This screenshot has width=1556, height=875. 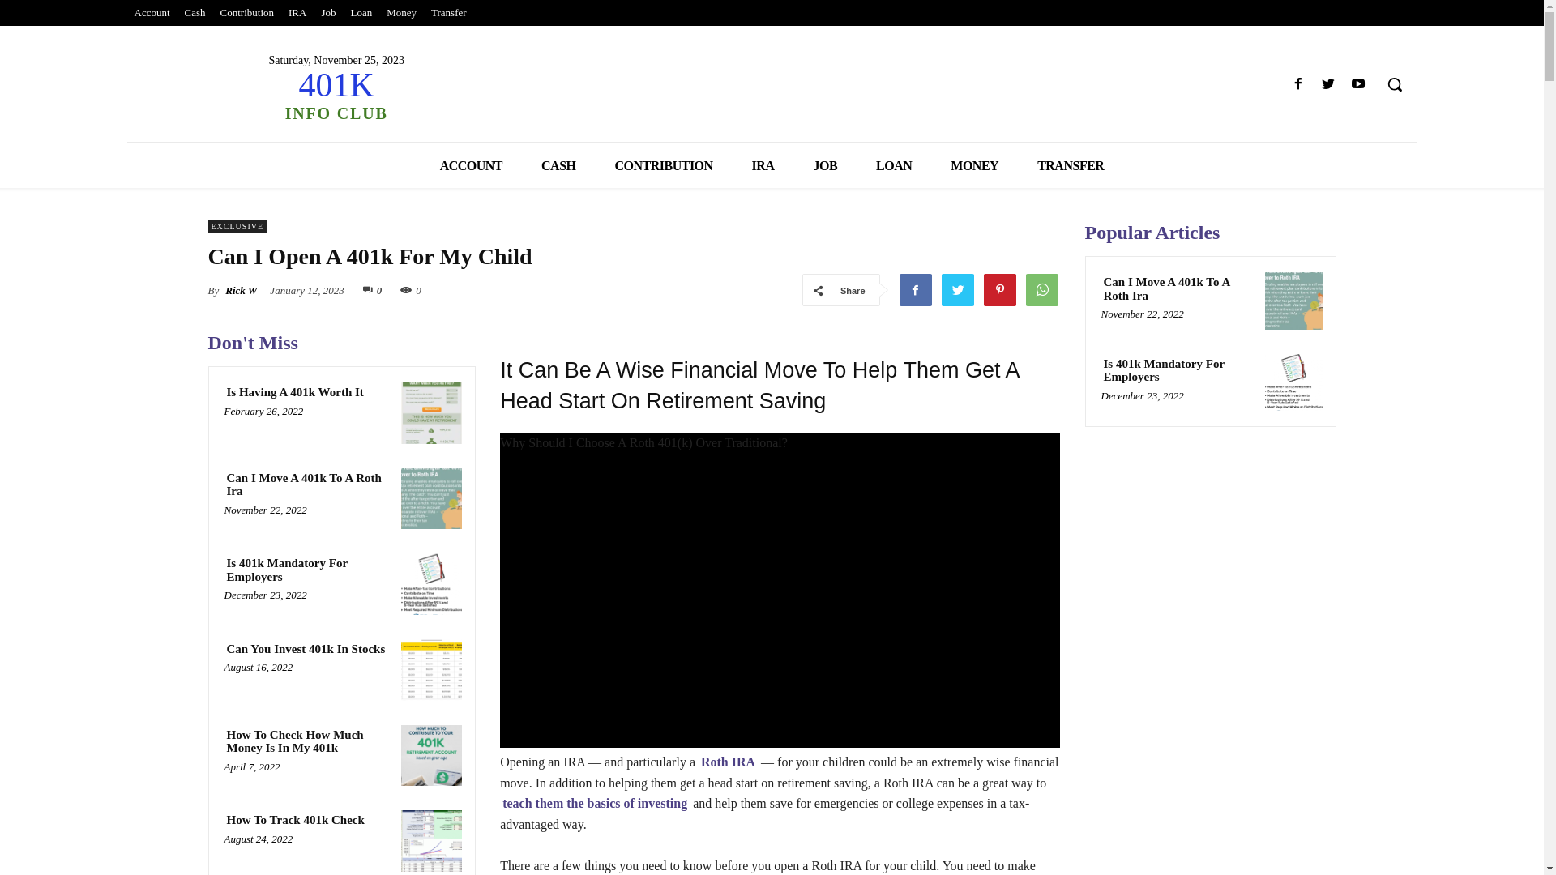 I want to click on teach them the basics of investing, so click(x=595, y=804).